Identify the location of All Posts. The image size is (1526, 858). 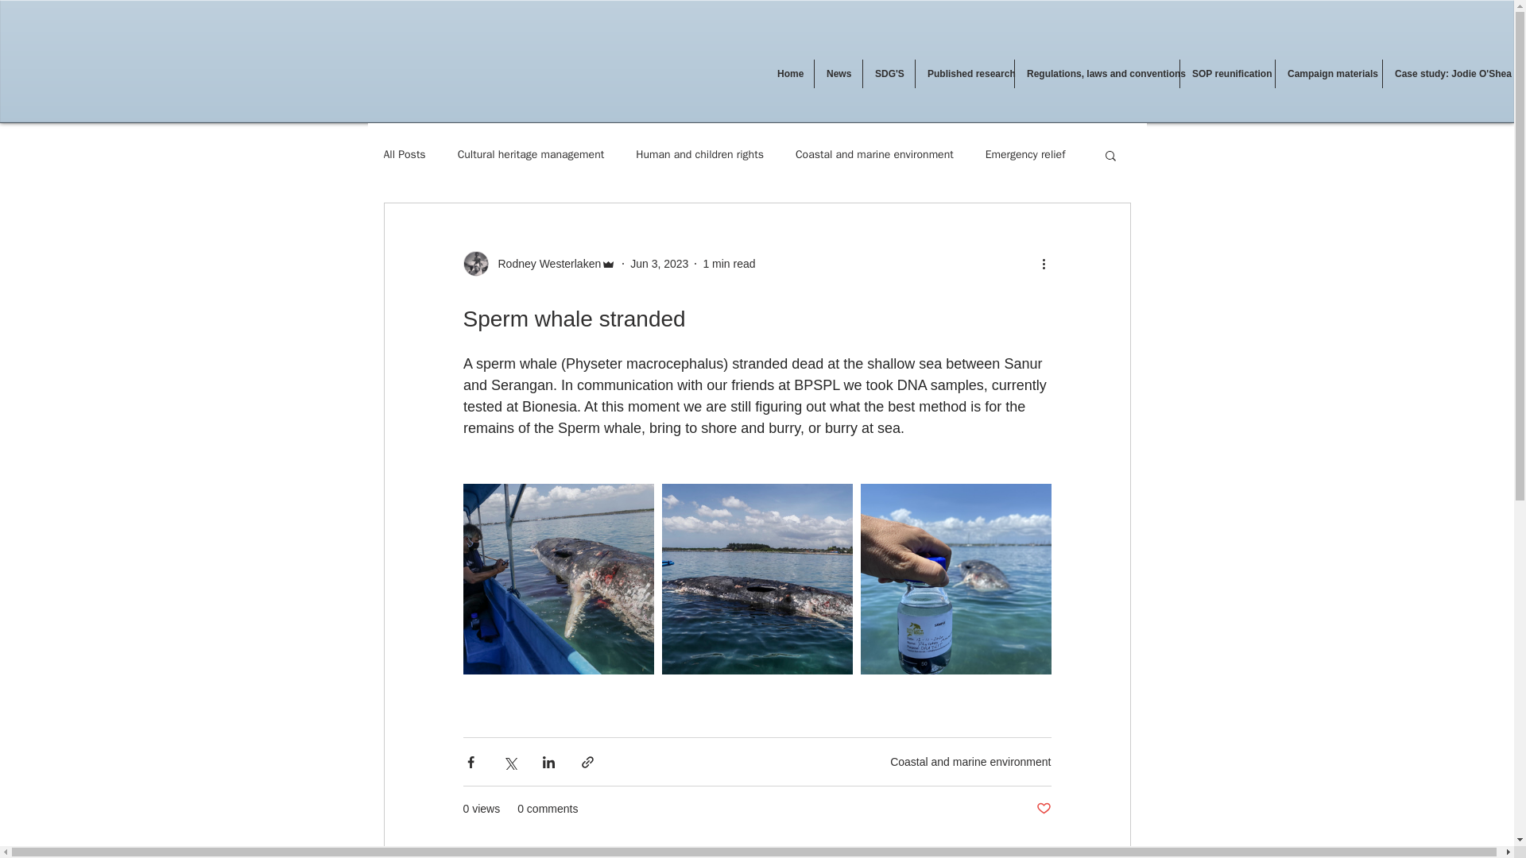
(404, 154).